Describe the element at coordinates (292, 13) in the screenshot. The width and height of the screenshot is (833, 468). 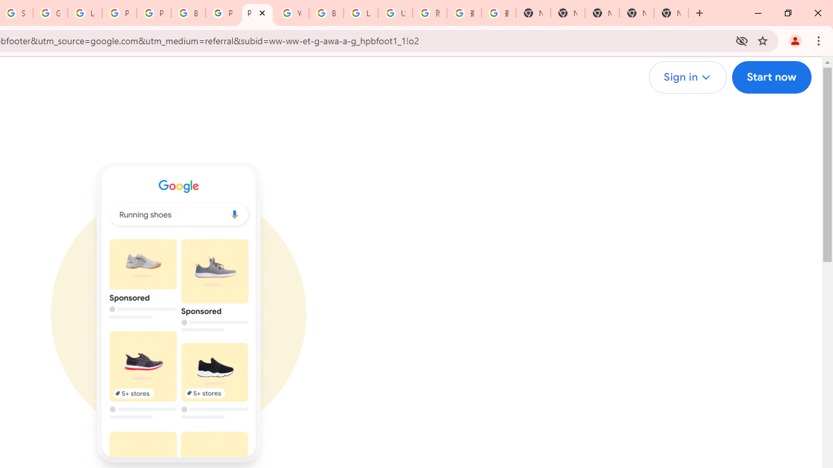
I see `YouTube` at that location.